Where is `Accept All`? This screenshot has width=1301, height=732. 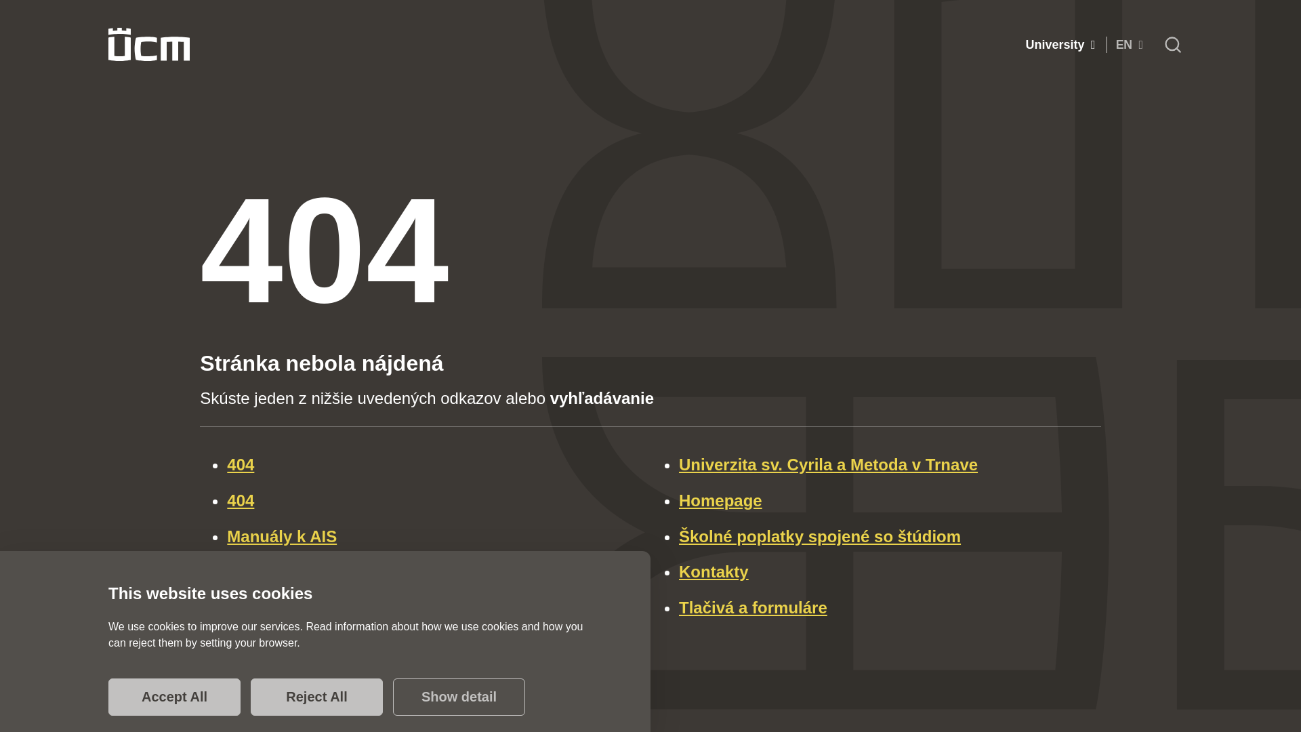 Accept All is located at coordinates (174, 697).